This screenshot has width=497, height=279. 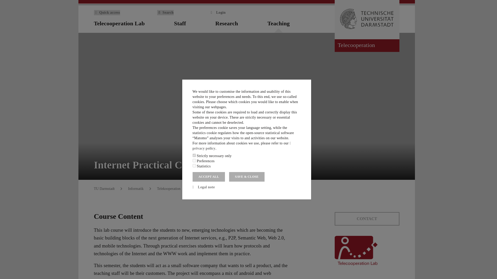 I want to click on statistics, so click(x=194, y=166).